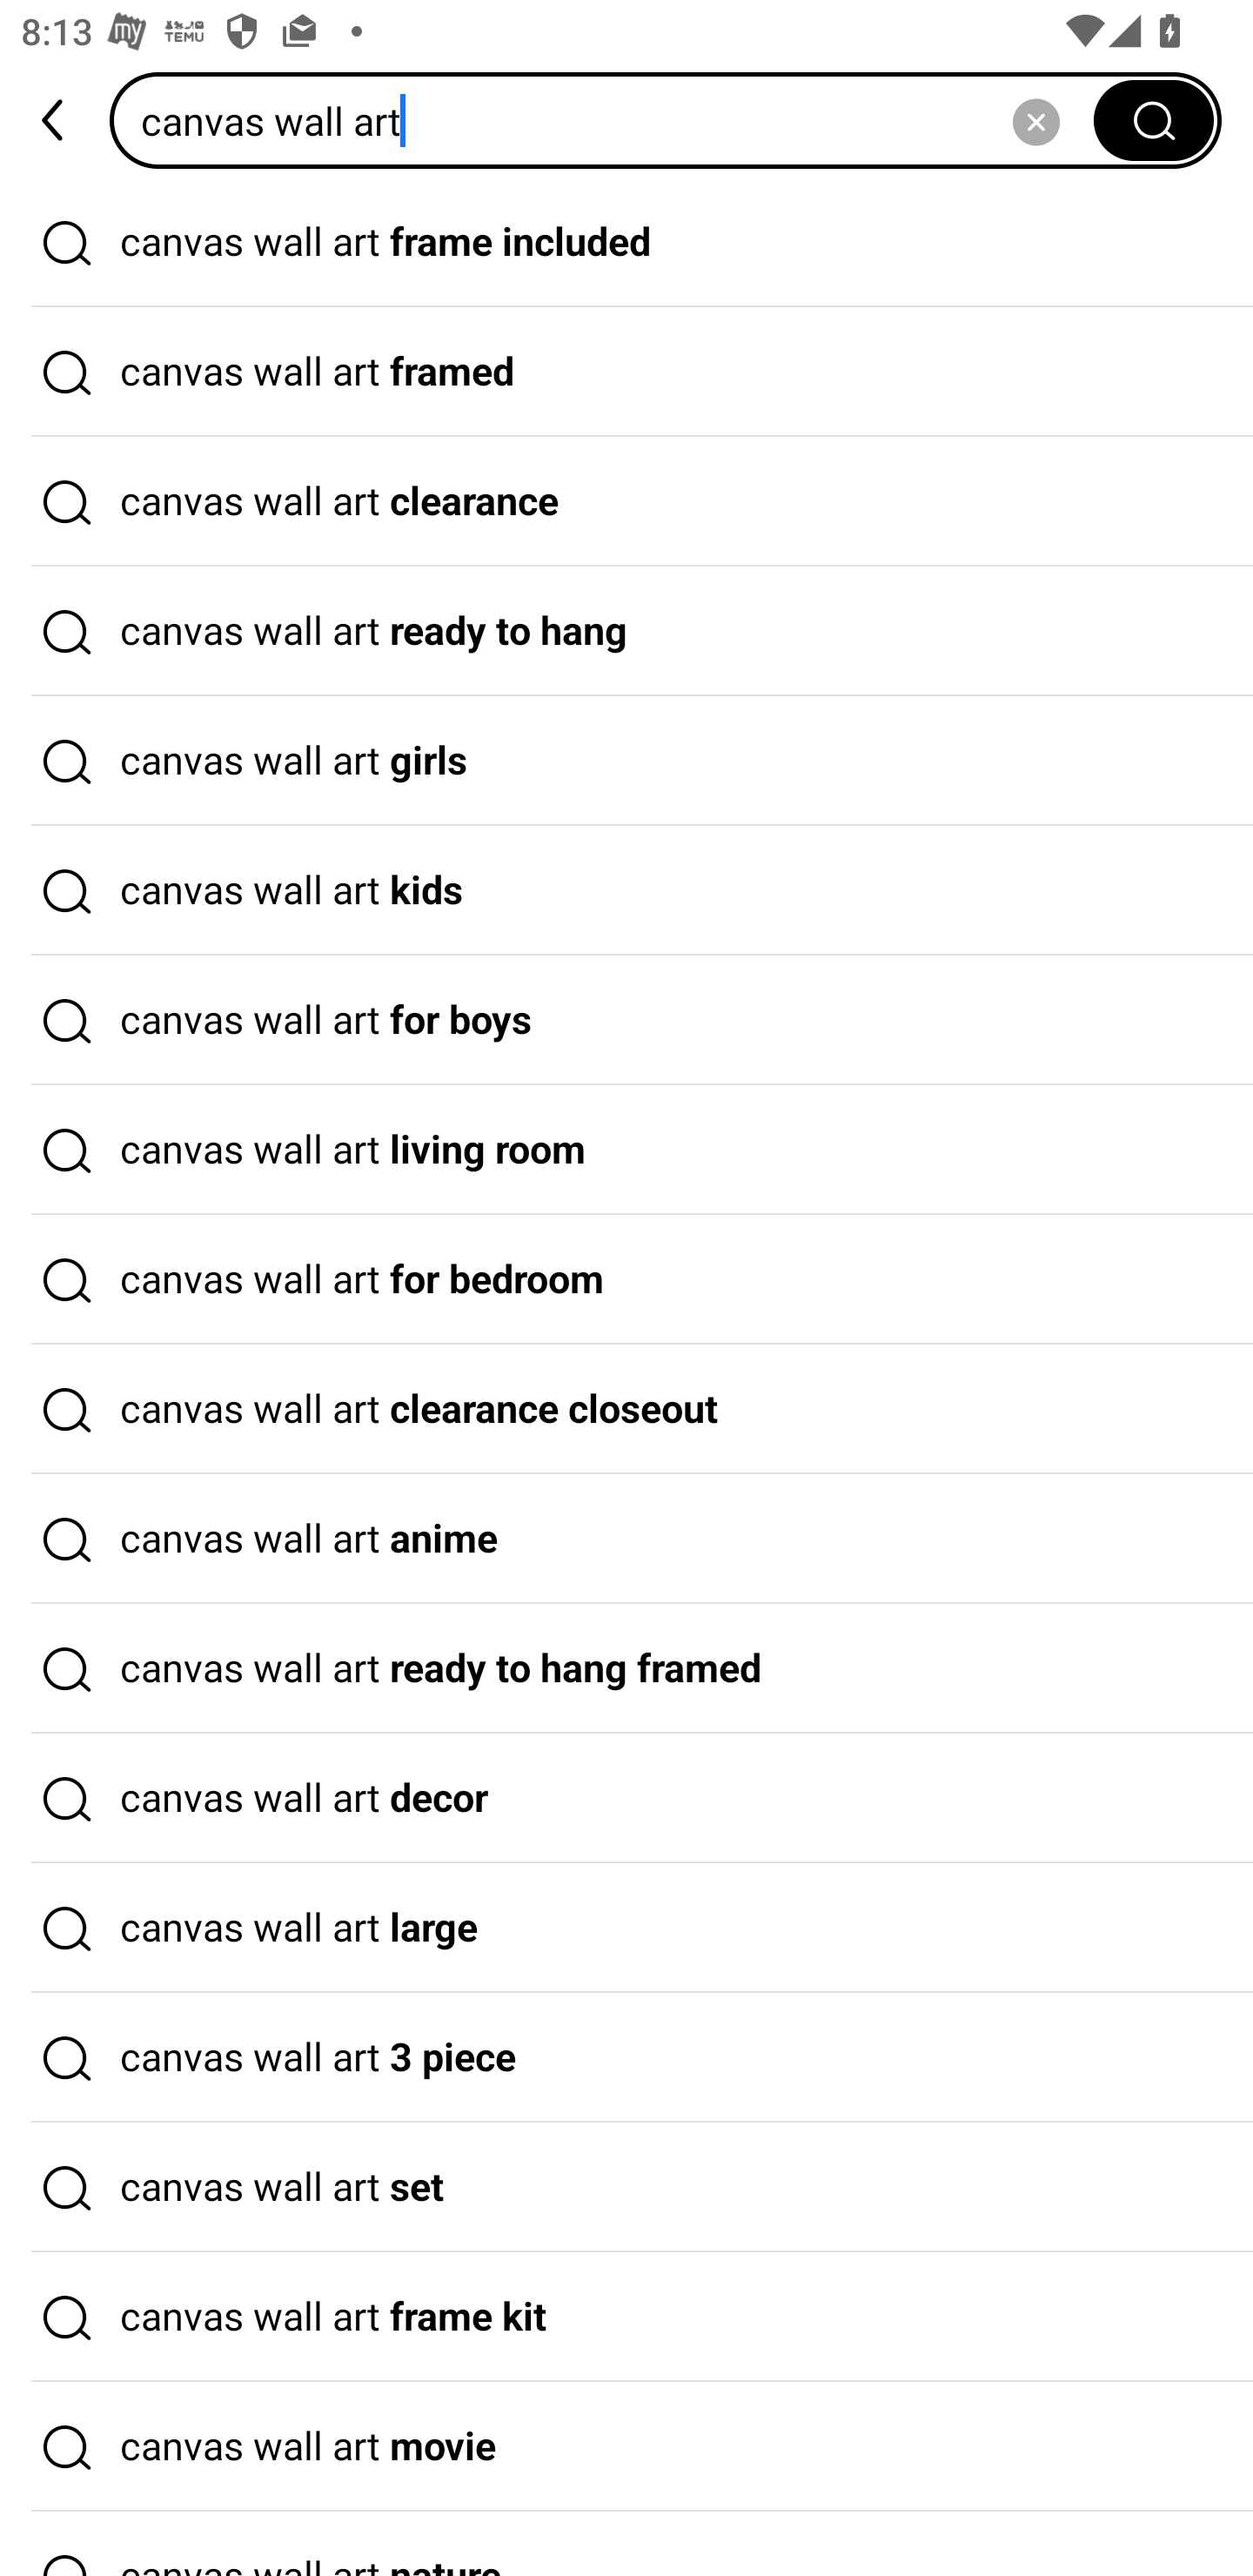 The image size is (1253, 2576). What do you see at coordinates (626, 2447) in the screenshot?
I see `canvas wall art movie` at bounding box center [626, 2447].